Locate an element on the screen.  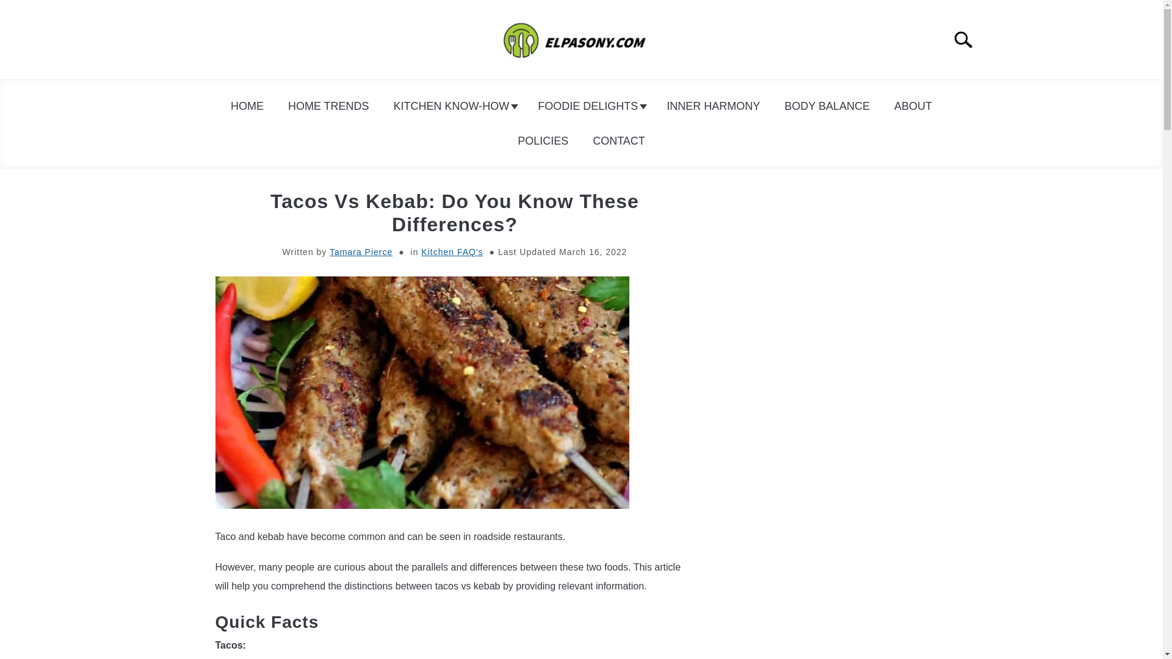
ABOUT is located at coordinates (913, 106).